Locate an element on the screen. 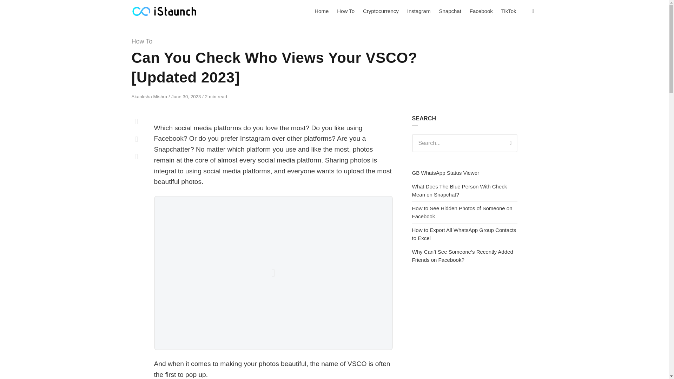  Facebook is located at coordinates (481, 11).